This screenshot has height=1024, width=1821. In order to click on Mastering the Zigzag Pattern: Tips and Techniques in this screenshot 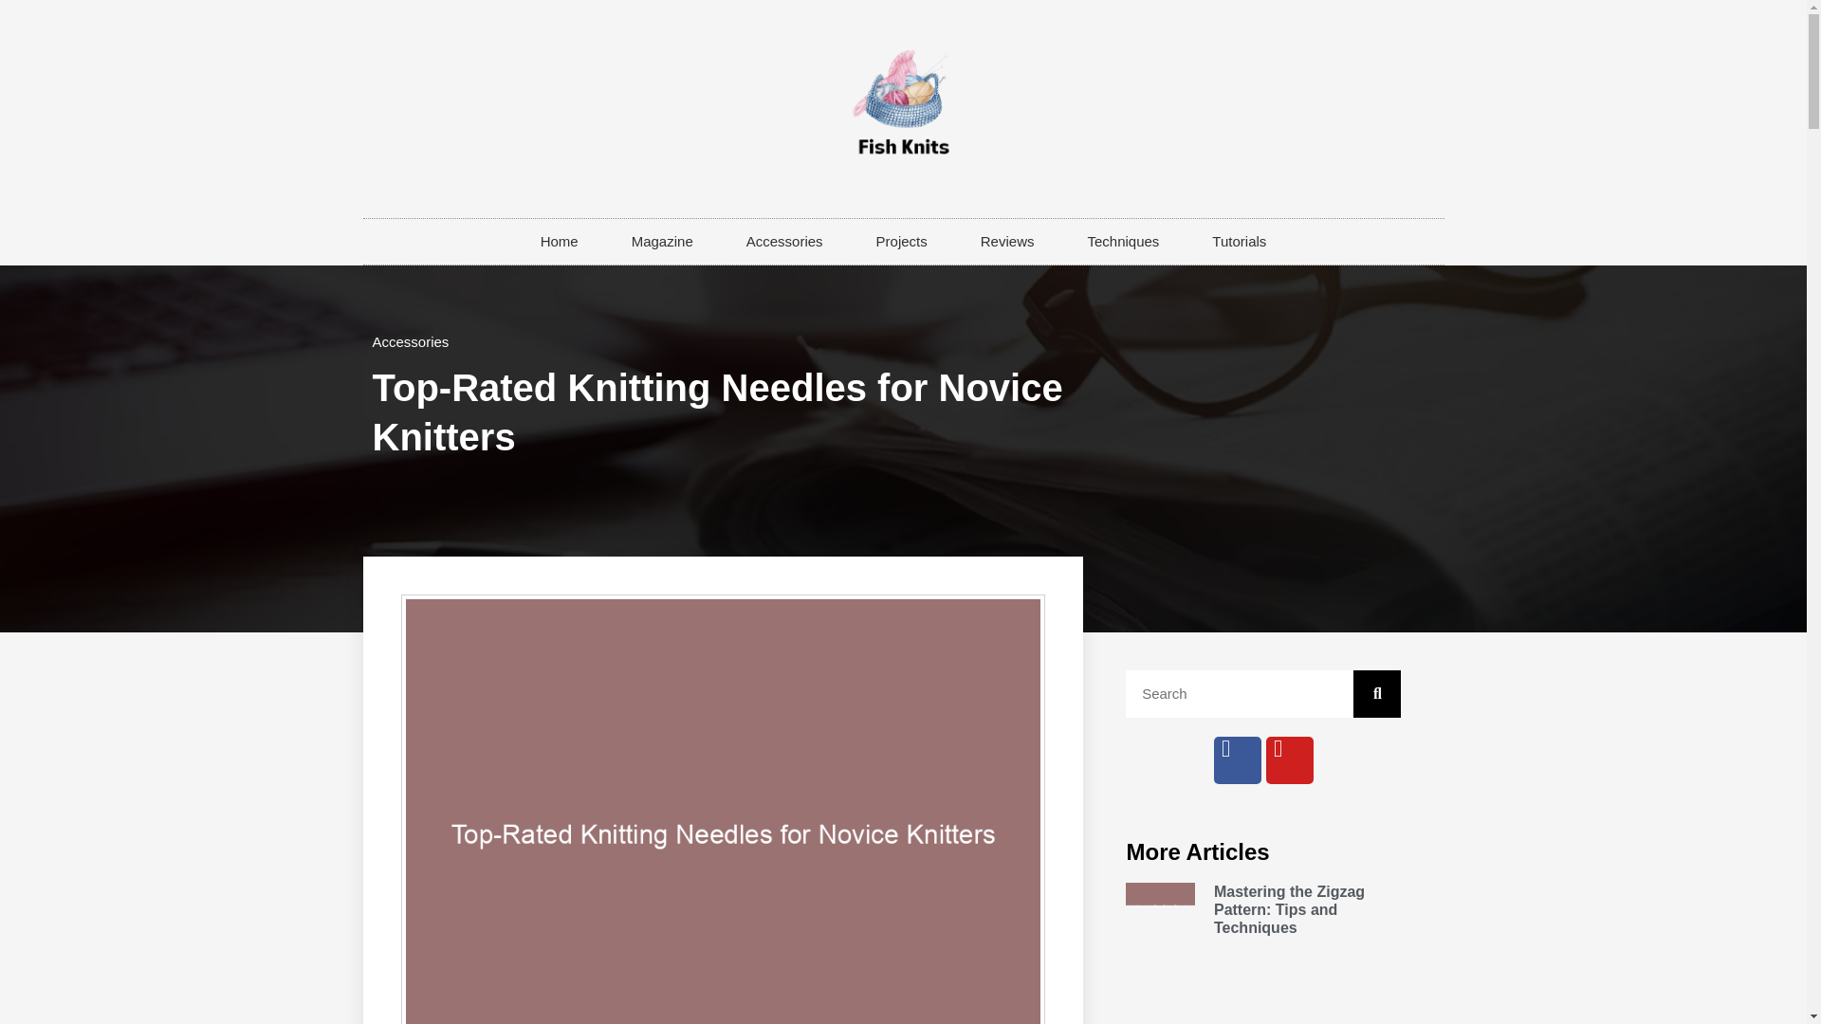, I will do `click(1289, 910)`.